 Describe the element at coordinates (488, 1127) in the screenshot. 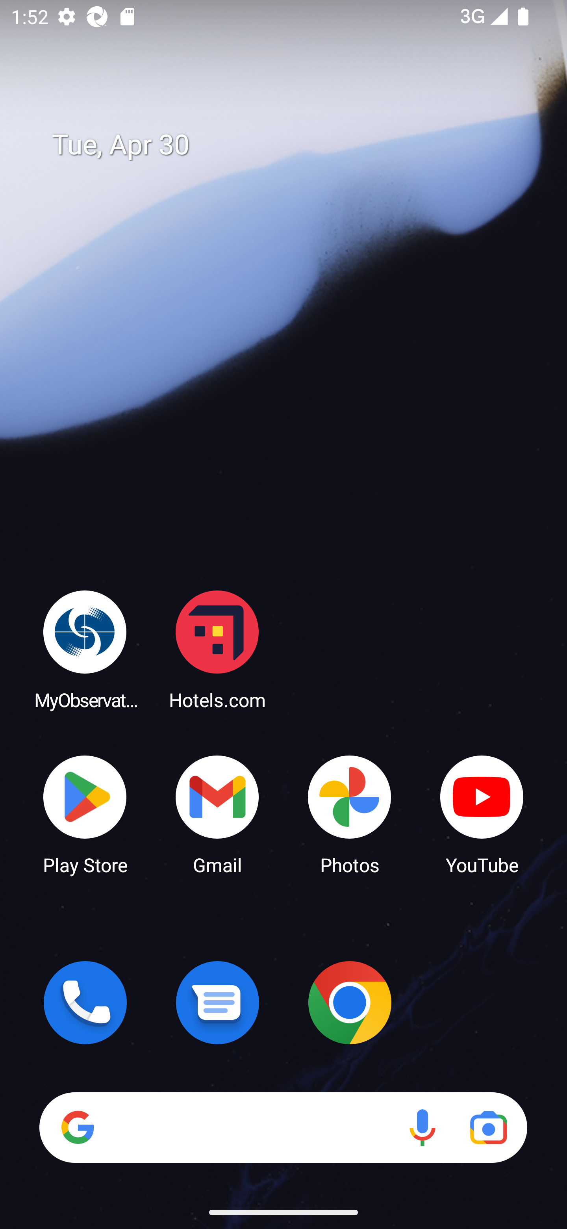

I see `Google Lens` at that location.